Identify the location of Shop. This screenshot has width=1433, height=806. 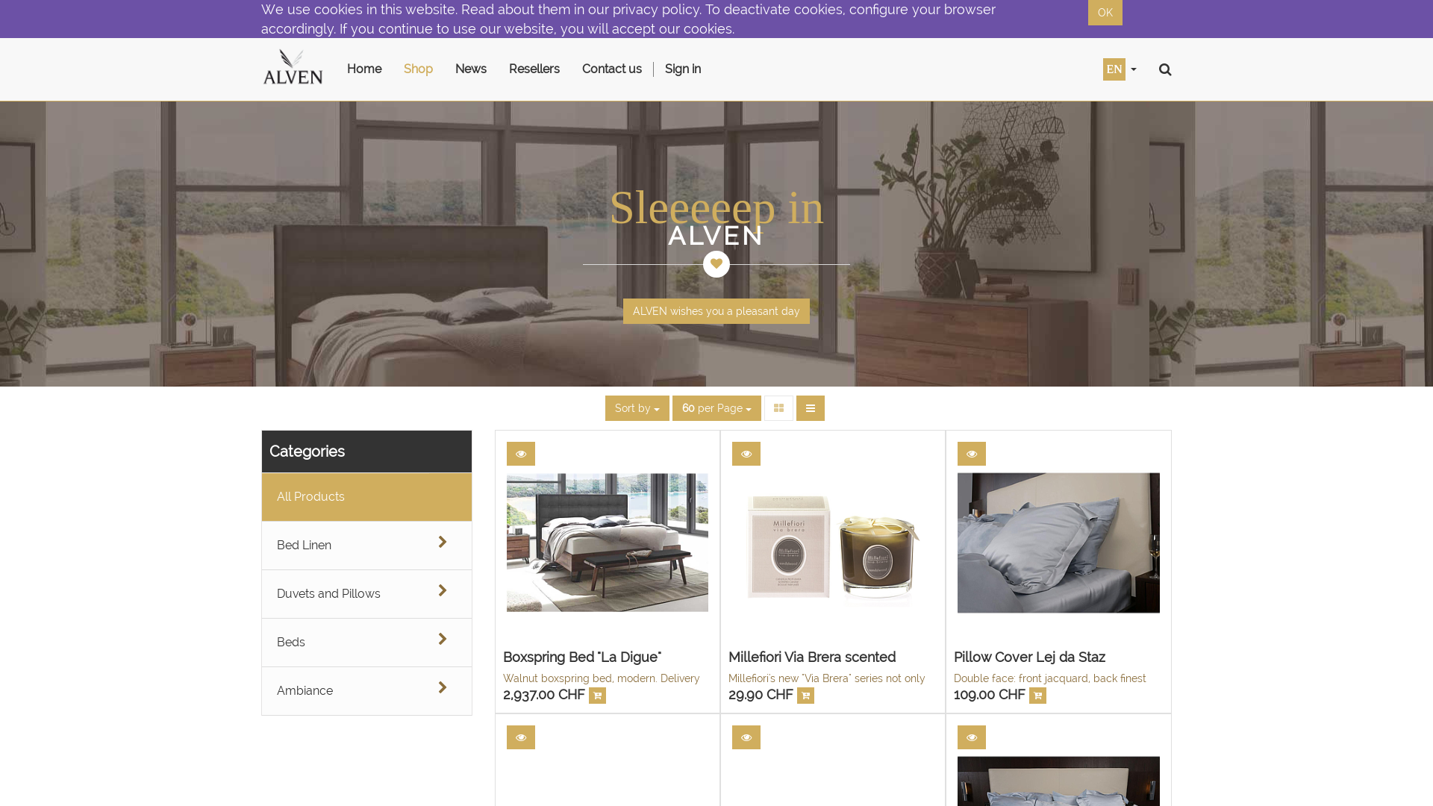
(418, 69).